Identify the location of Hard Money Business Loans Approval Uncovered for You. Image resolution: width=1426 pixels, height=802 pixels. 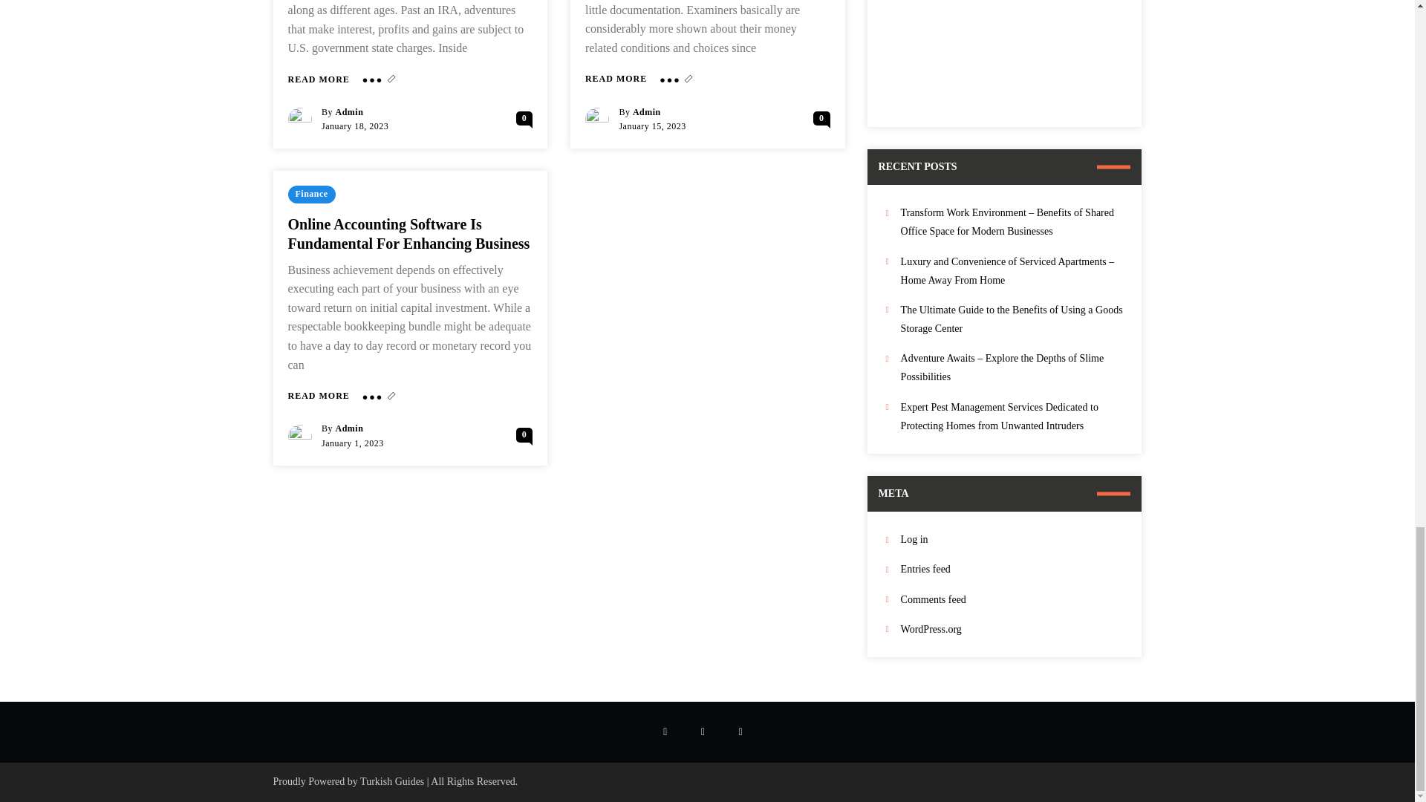
(616, 79).